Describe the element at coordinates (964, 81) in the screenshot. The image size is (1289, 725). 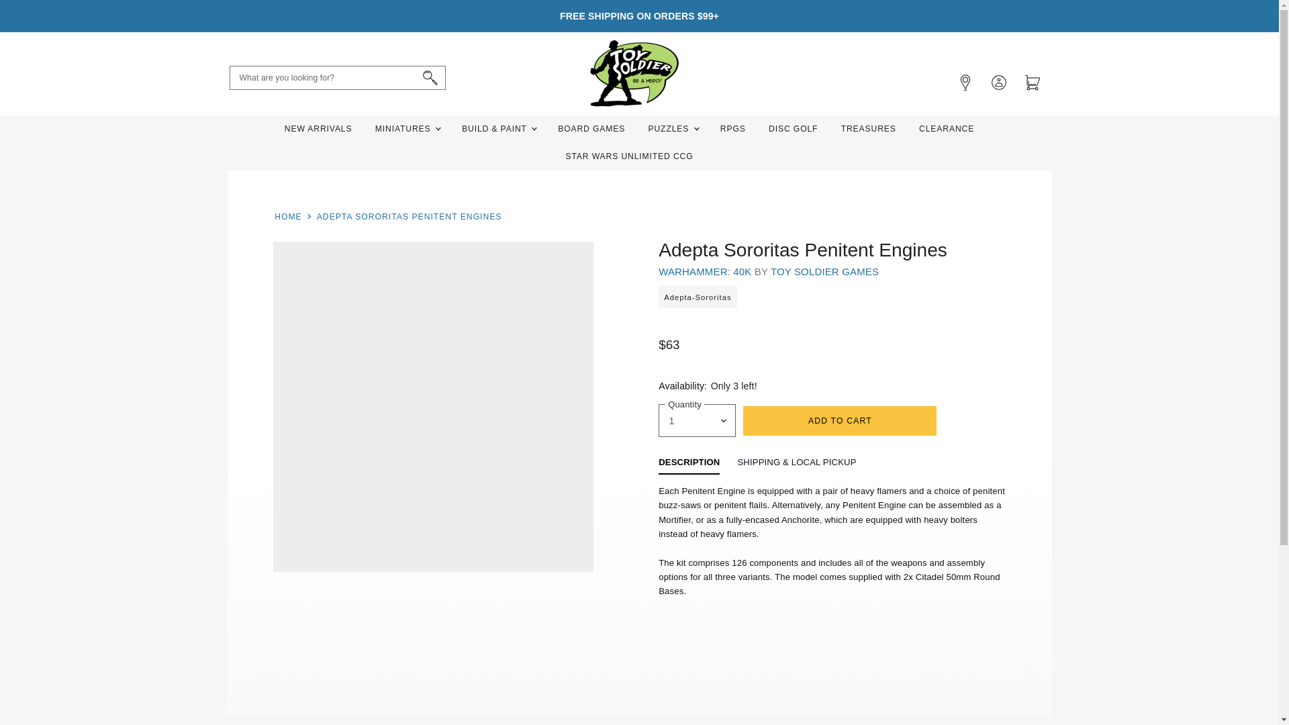
I see `View account` at that location.